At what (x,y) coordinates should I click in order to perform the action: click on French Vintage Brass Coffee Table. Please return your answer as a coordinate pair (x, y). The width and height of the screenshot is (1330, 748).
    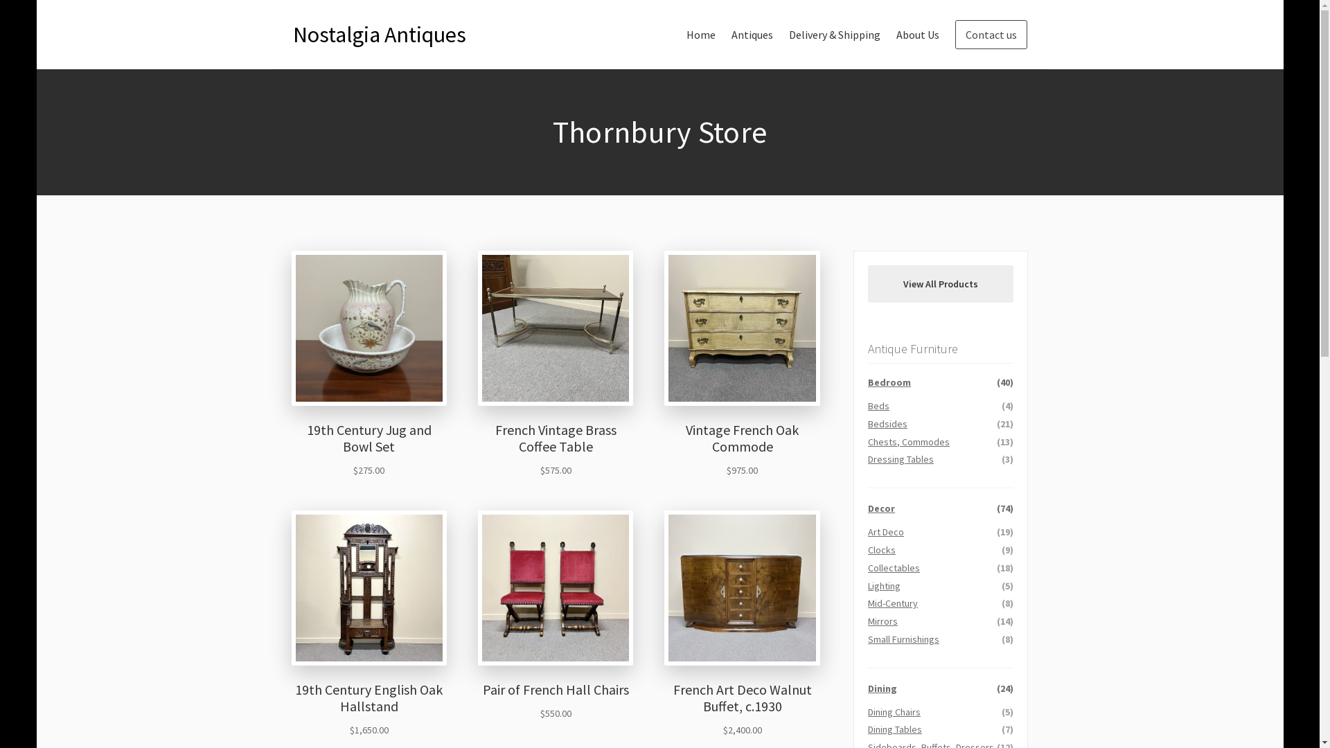
    Looking at the image, I should click on (556, 328).